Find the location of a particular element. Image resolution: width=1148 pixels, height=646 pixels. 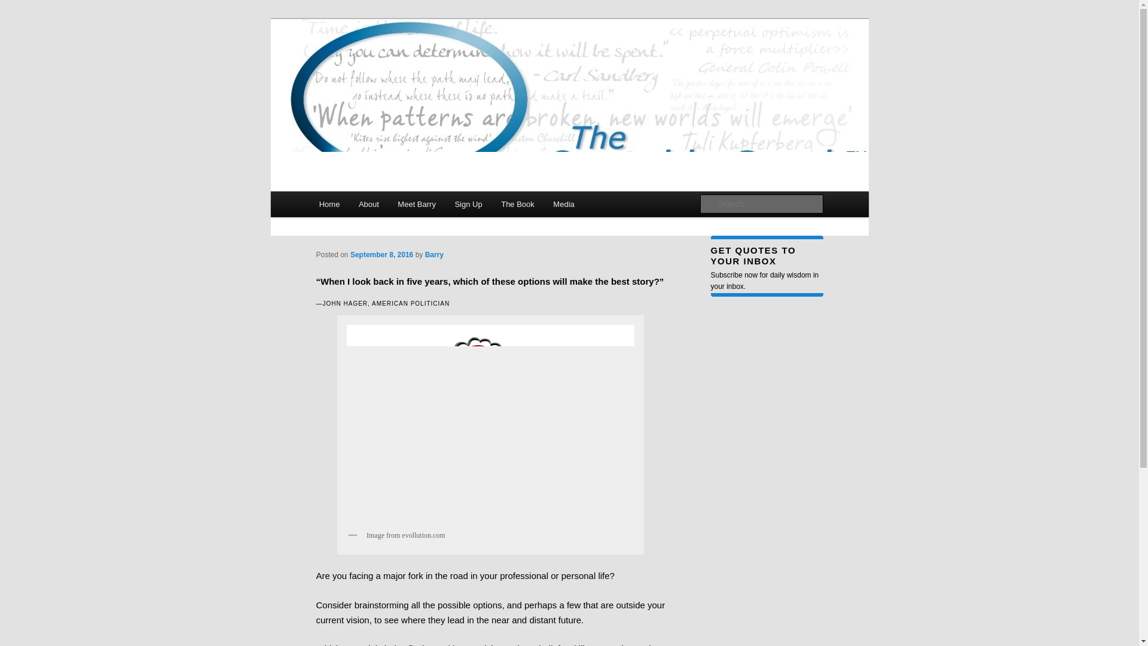

6:00 am is located at coordinates (381, 254).